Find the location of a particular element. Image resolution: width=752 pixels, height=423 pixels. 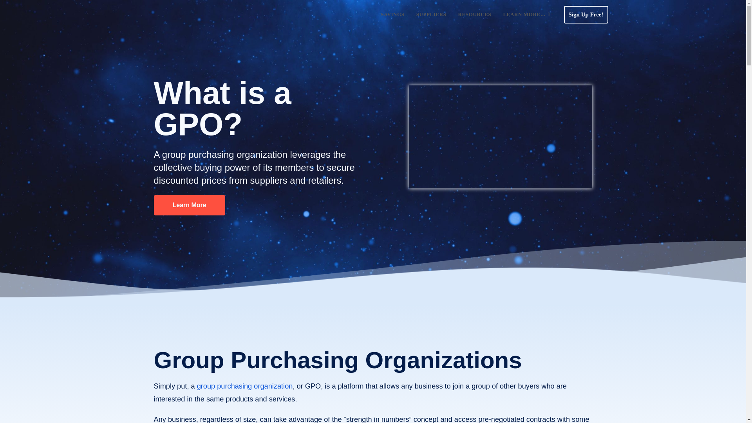

SAVINGS is located at coordinates (392, 14).